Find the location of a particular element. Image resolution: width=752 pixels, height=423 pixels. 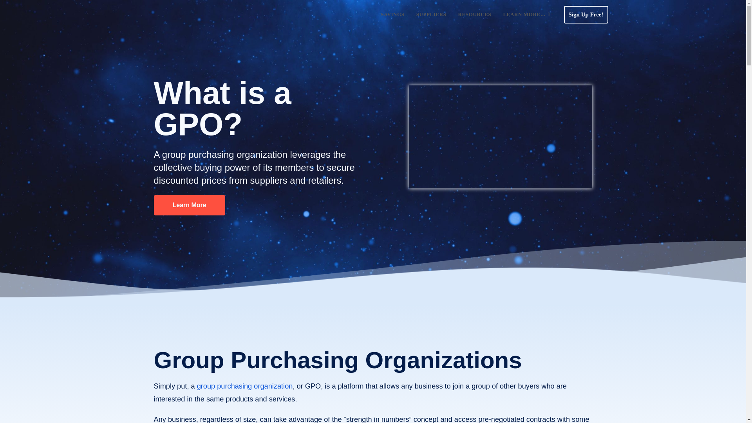

SAVINGS is located at coordinates (392, 14).